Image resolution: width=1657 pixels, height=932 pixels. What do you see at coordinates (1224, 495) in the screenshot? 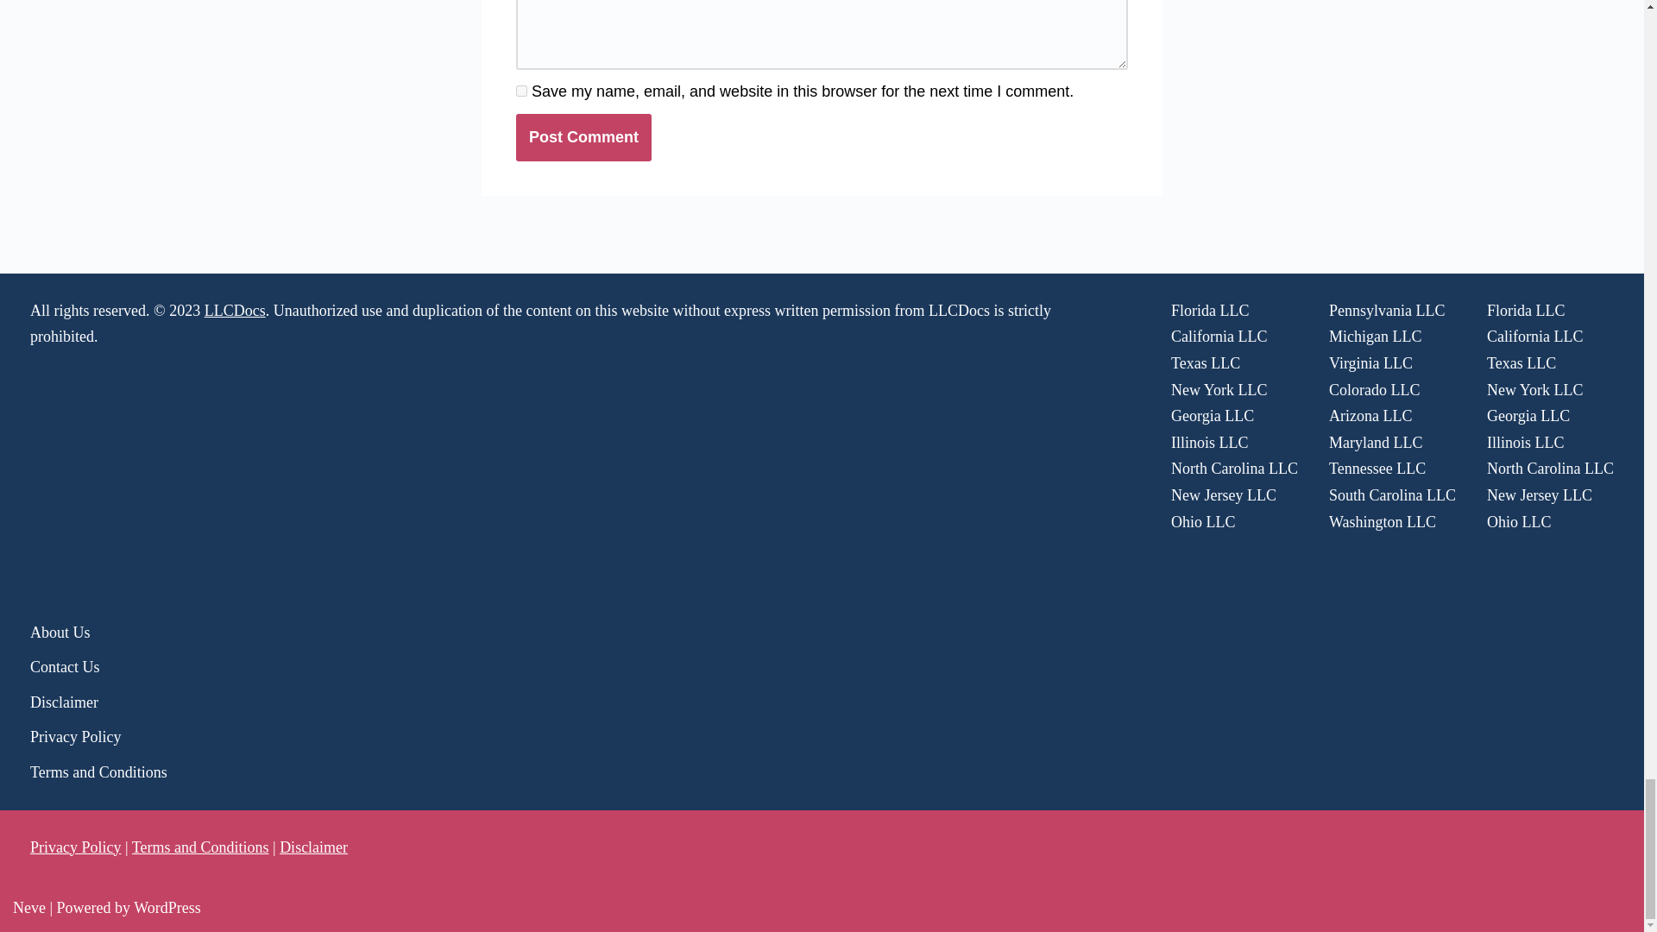
I see `New Jersey LLC` at bounding box center [1224, 495].